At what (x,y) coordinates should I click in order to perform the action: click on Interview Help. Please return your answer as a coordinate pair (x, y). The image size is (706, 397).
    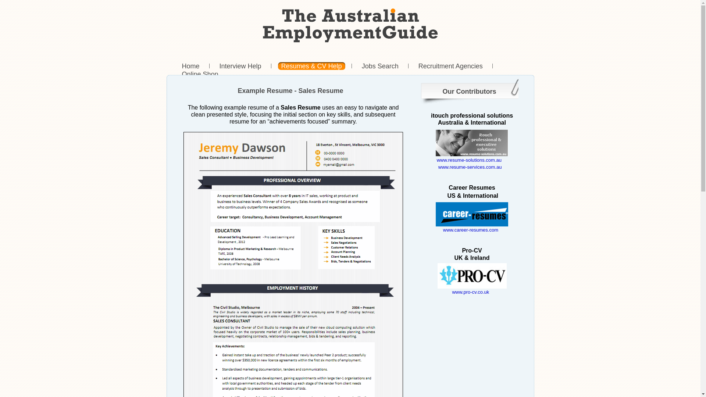
    Looking at the image, I should click on (240, 66).